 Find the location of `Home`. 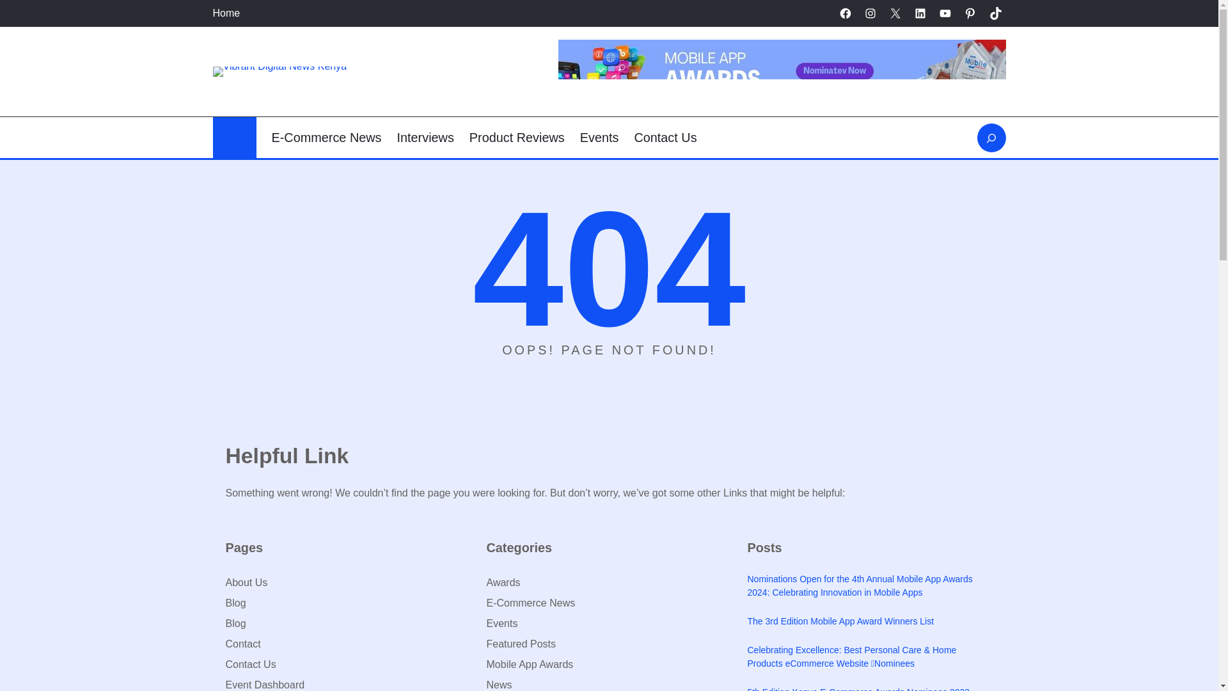

Home is located at coordinates (226, 13).